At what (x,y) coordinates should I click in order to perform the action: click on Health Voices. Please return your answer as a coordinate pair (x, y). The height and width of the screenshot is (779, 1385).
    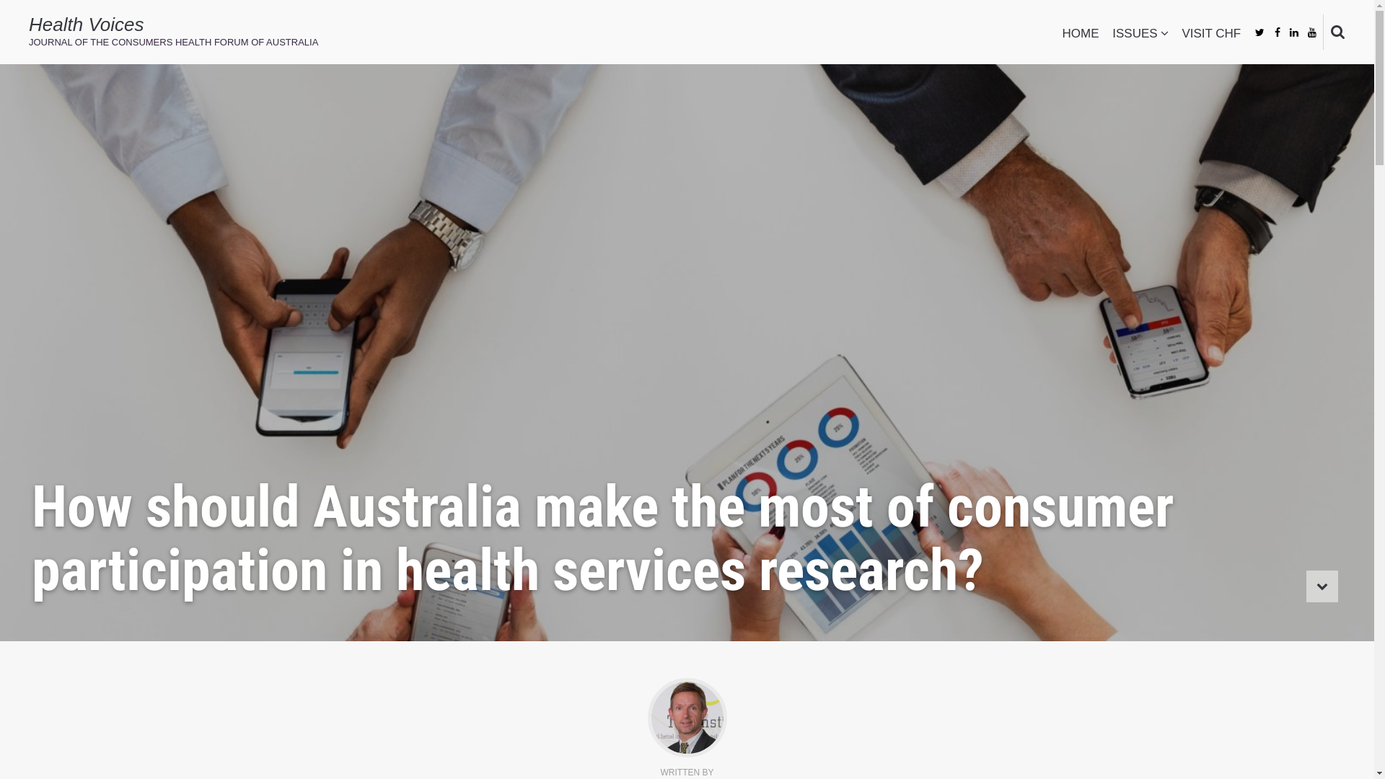
    Looking at the image, I should click on (87, 25).